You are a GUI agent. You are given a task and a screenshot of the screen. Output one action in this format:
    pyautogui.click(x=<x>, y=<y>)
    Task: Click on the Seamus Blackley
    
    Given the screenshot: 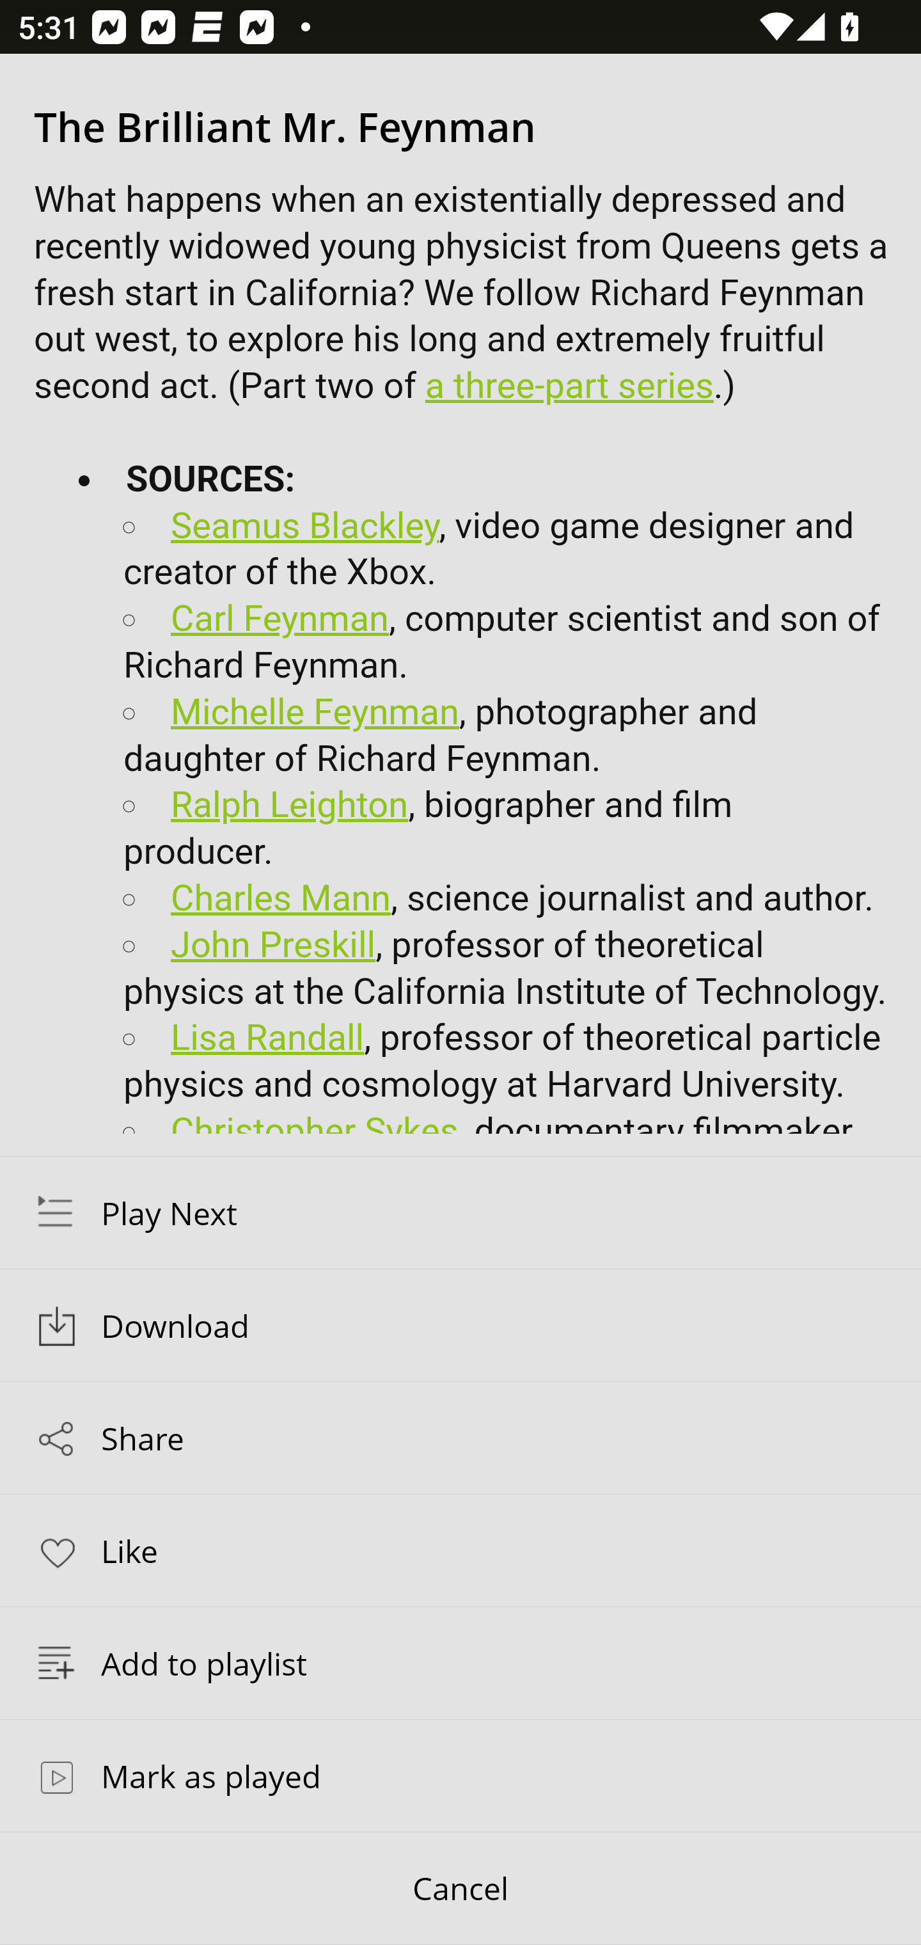 What is the action you would take?
    pyautogui.click(x=306, y=526)
    